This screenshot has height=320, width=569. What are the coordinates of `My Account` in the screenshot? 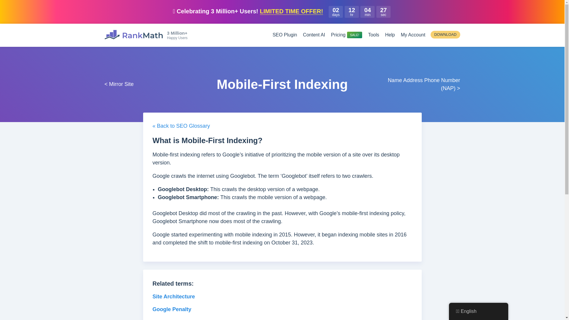 It's located at (413, 35).